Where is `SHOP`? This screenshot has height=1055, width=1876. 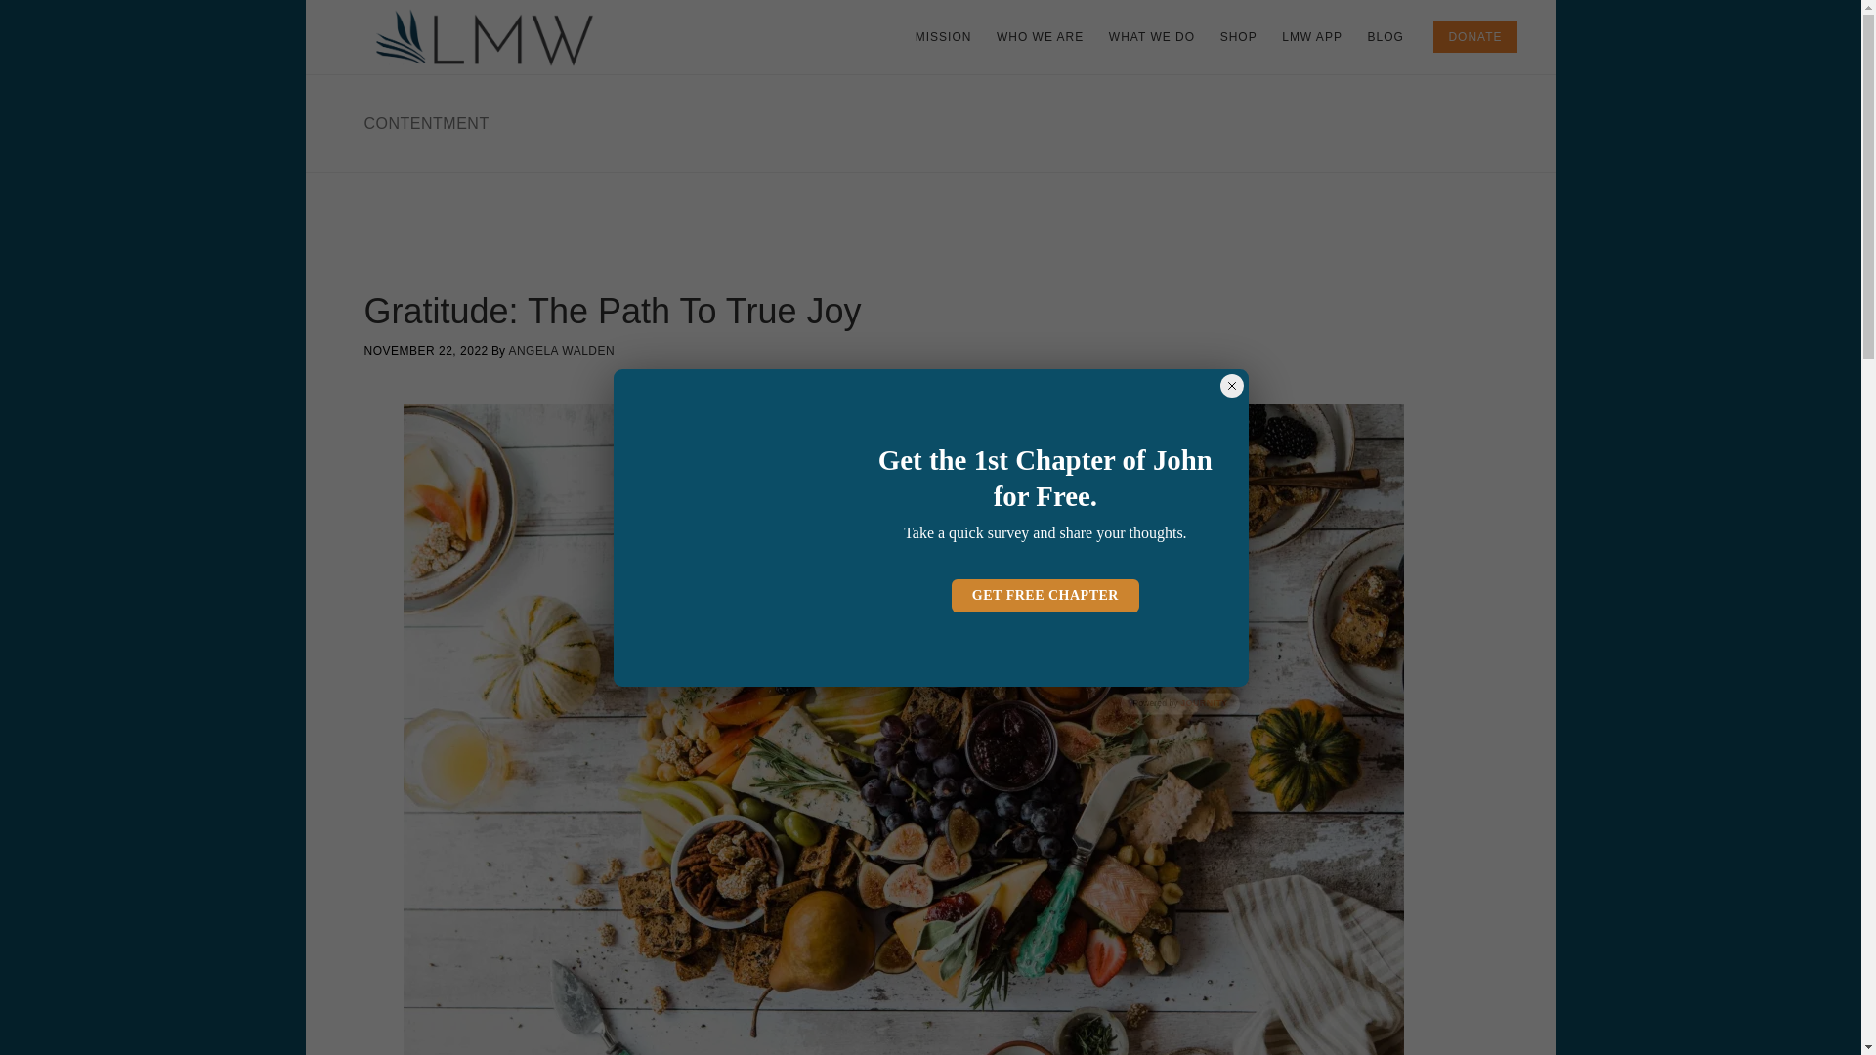
SHOP is located at coordinates (1239, 37).